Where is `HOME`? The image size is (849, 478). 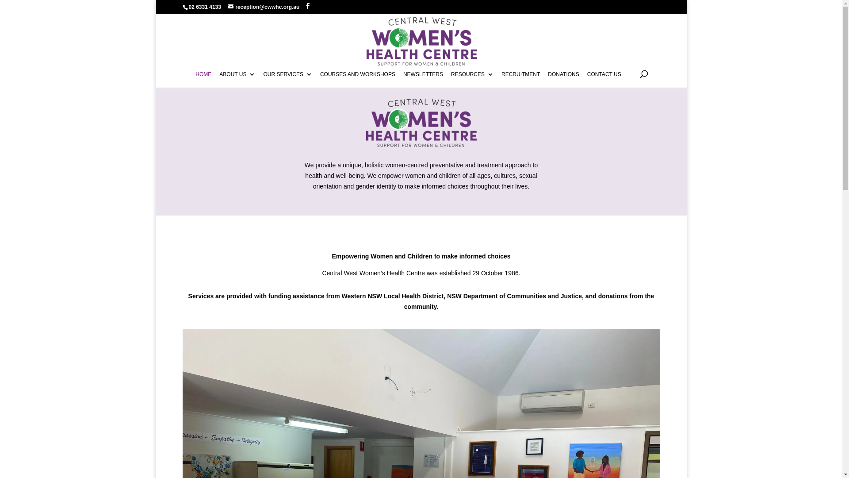
HOME is located at coordinates (203, 80).